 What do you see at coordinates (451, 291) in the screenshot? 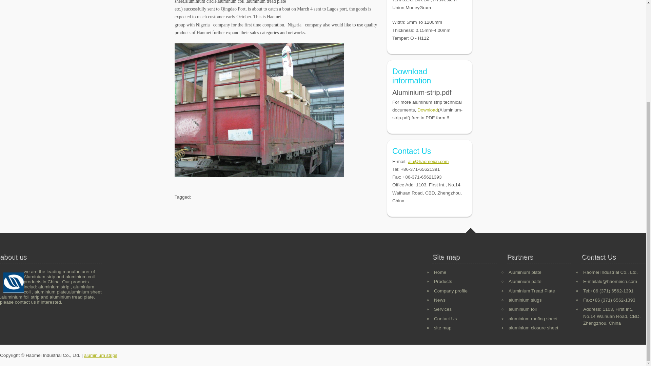
I see `Company profile` at bounding box center [451, 291].